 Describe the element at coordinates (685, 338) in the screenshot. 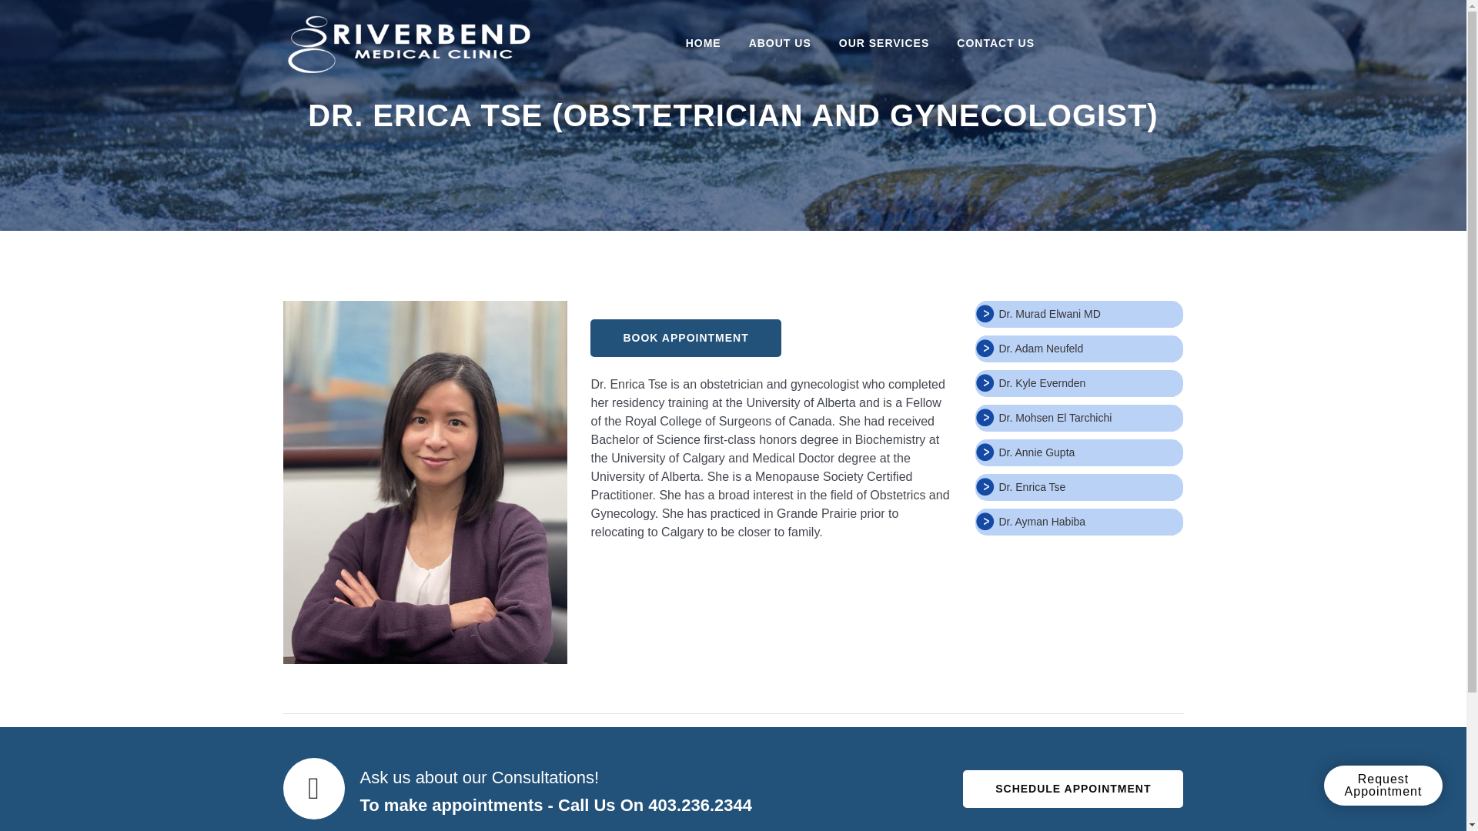

I see `BOOK APPOINTMENT` at that location.